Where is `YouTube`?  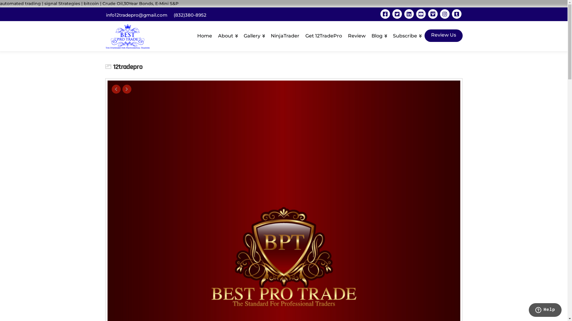
YouTube is located at coordinates (421, 14).